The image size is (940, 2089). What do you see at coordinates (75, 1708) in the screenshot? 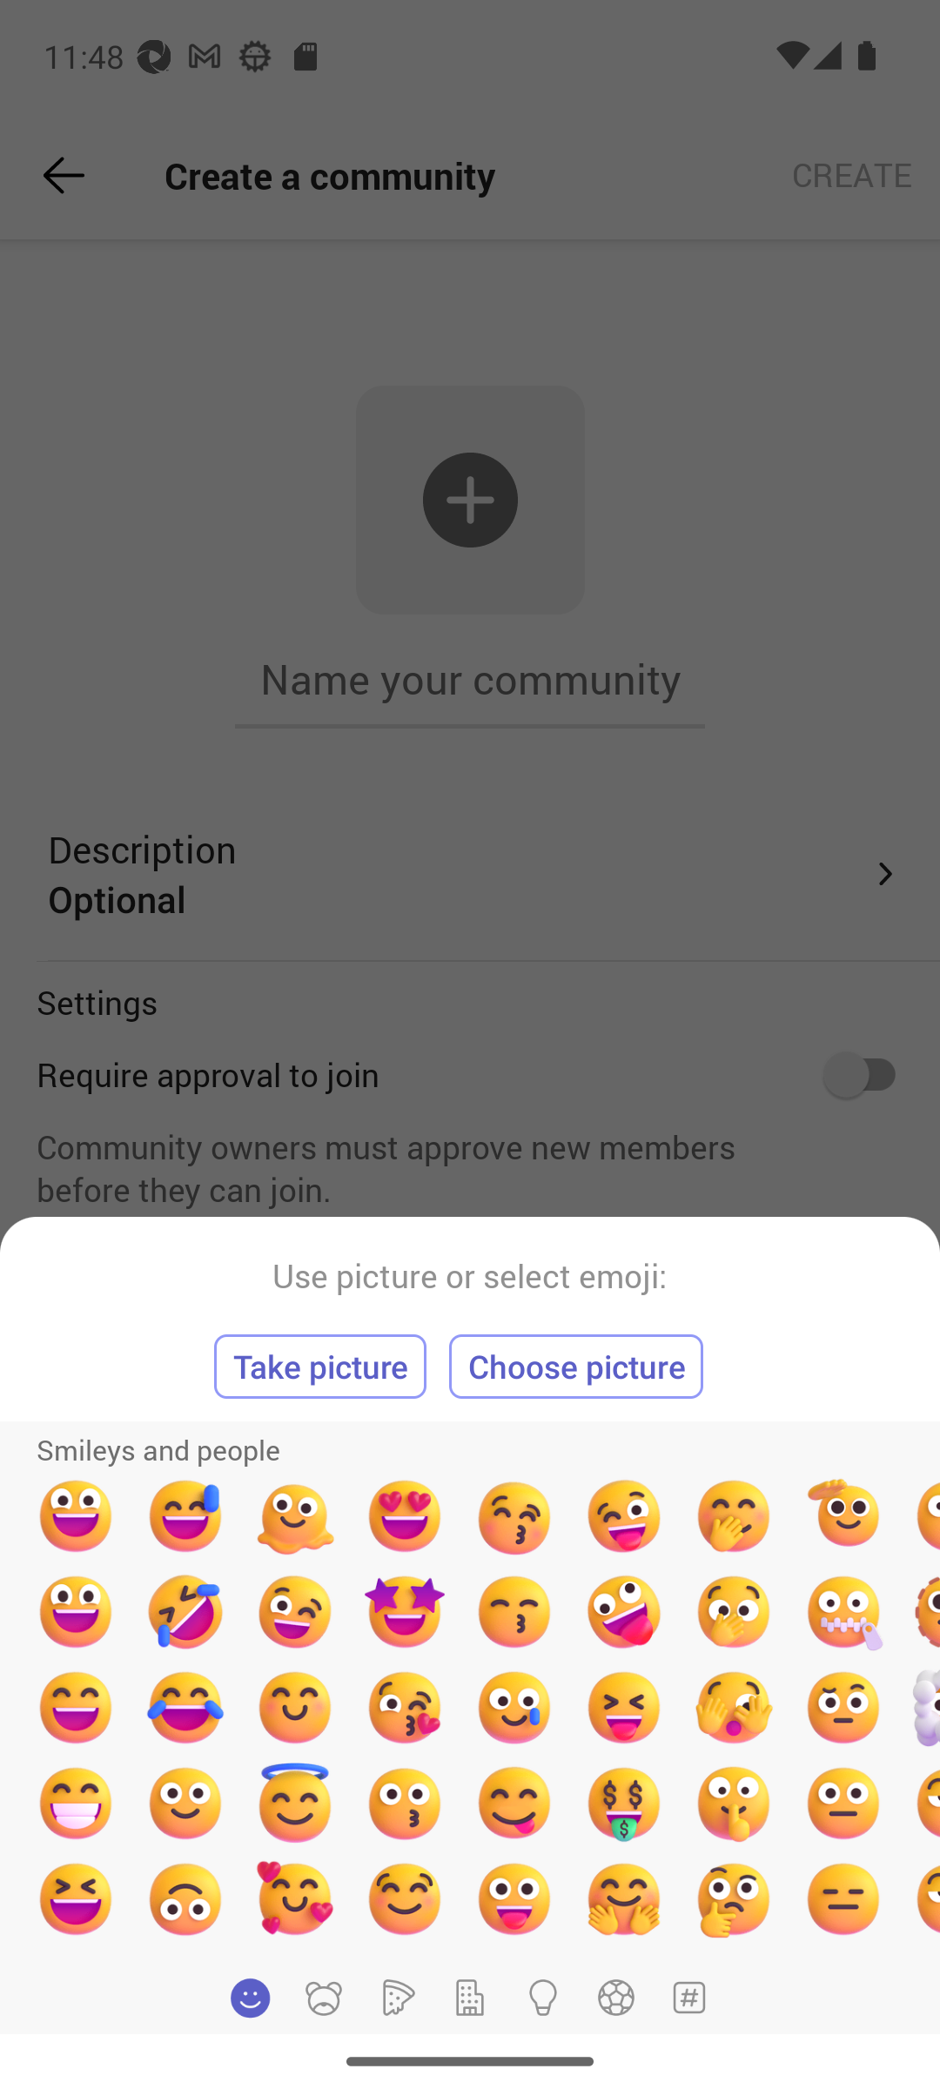
I see `Grinning face with smiling eyes emoji` at bounding box center [75, 1708].